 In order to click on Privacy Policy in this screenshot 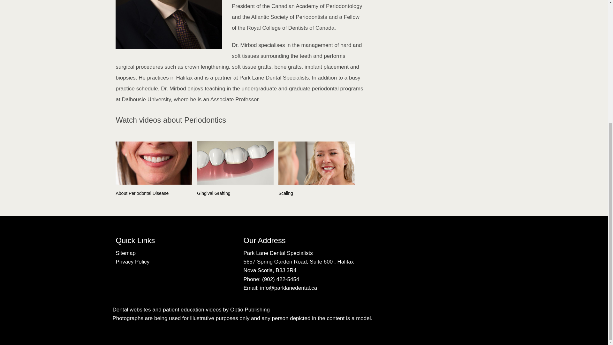, I will do `click(132, 262)`.